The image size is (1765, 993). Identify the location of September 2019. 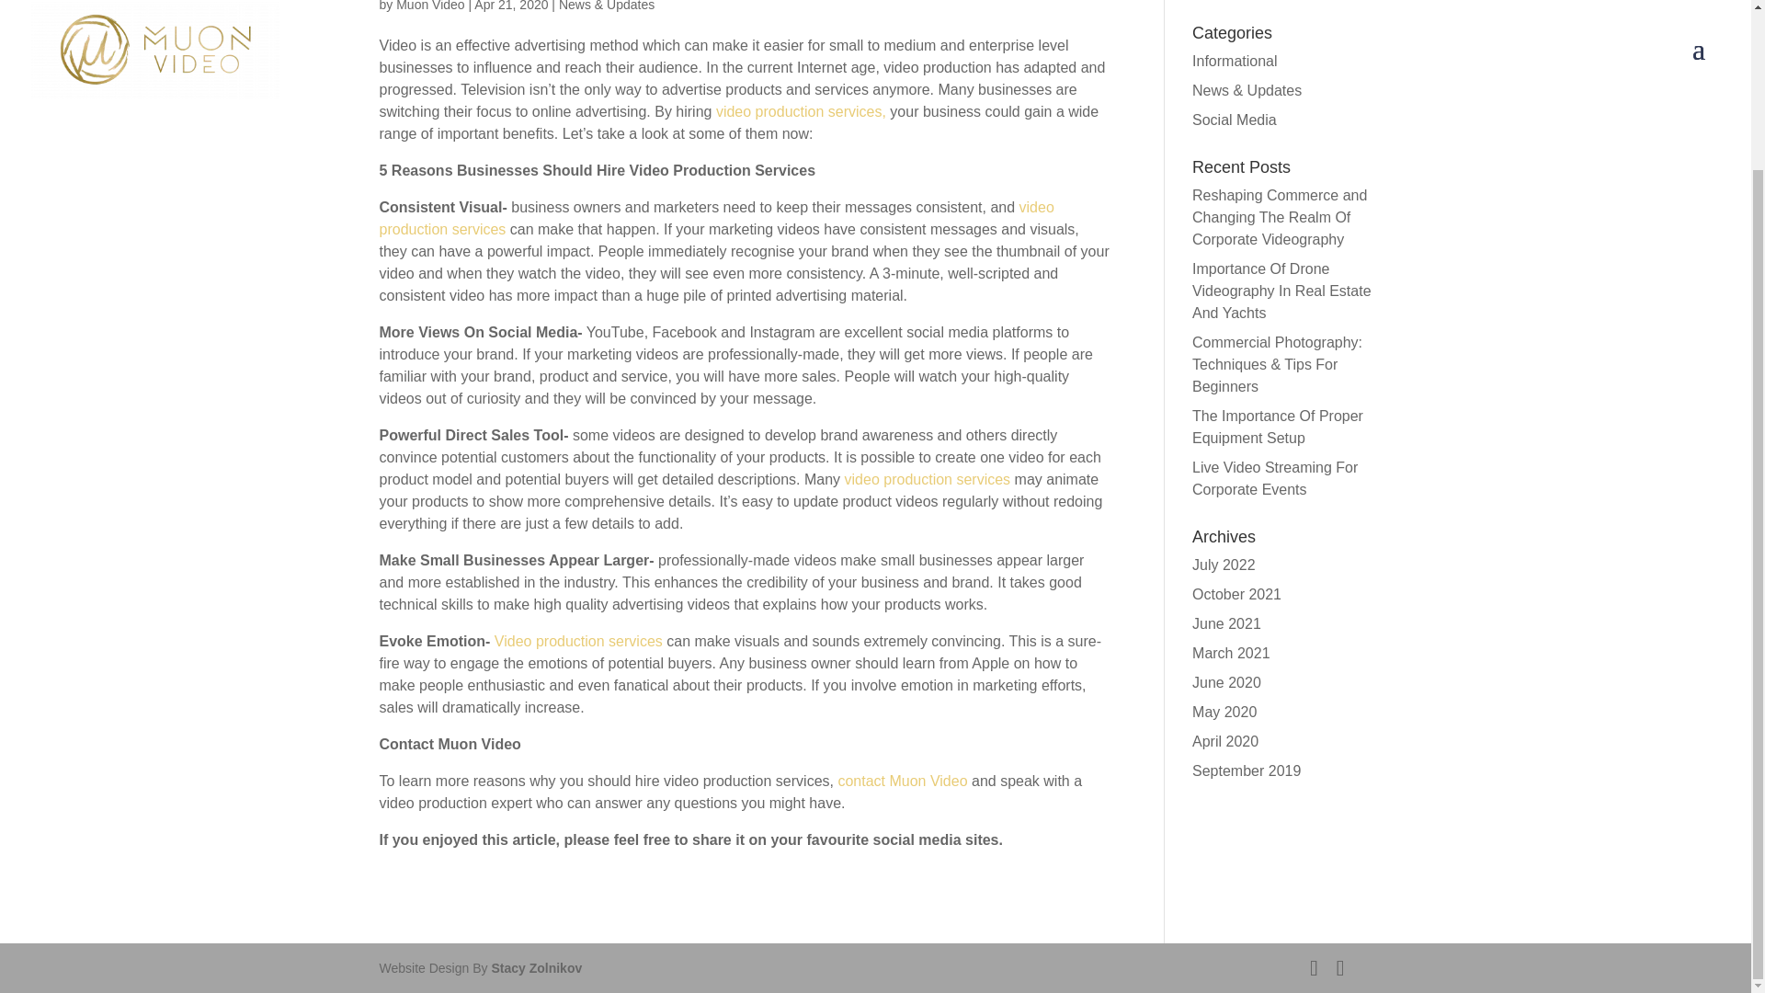
(1247, 770).